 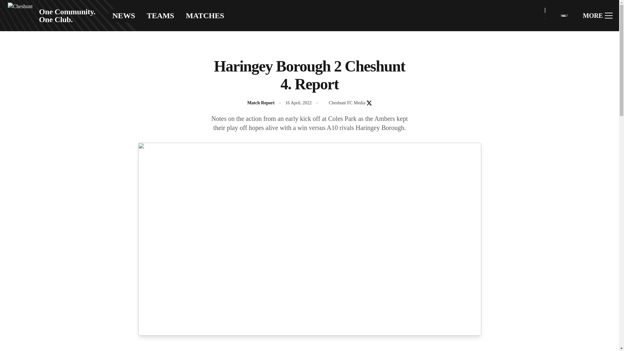 I want to click on NEWS, so click(x=124, y=16).